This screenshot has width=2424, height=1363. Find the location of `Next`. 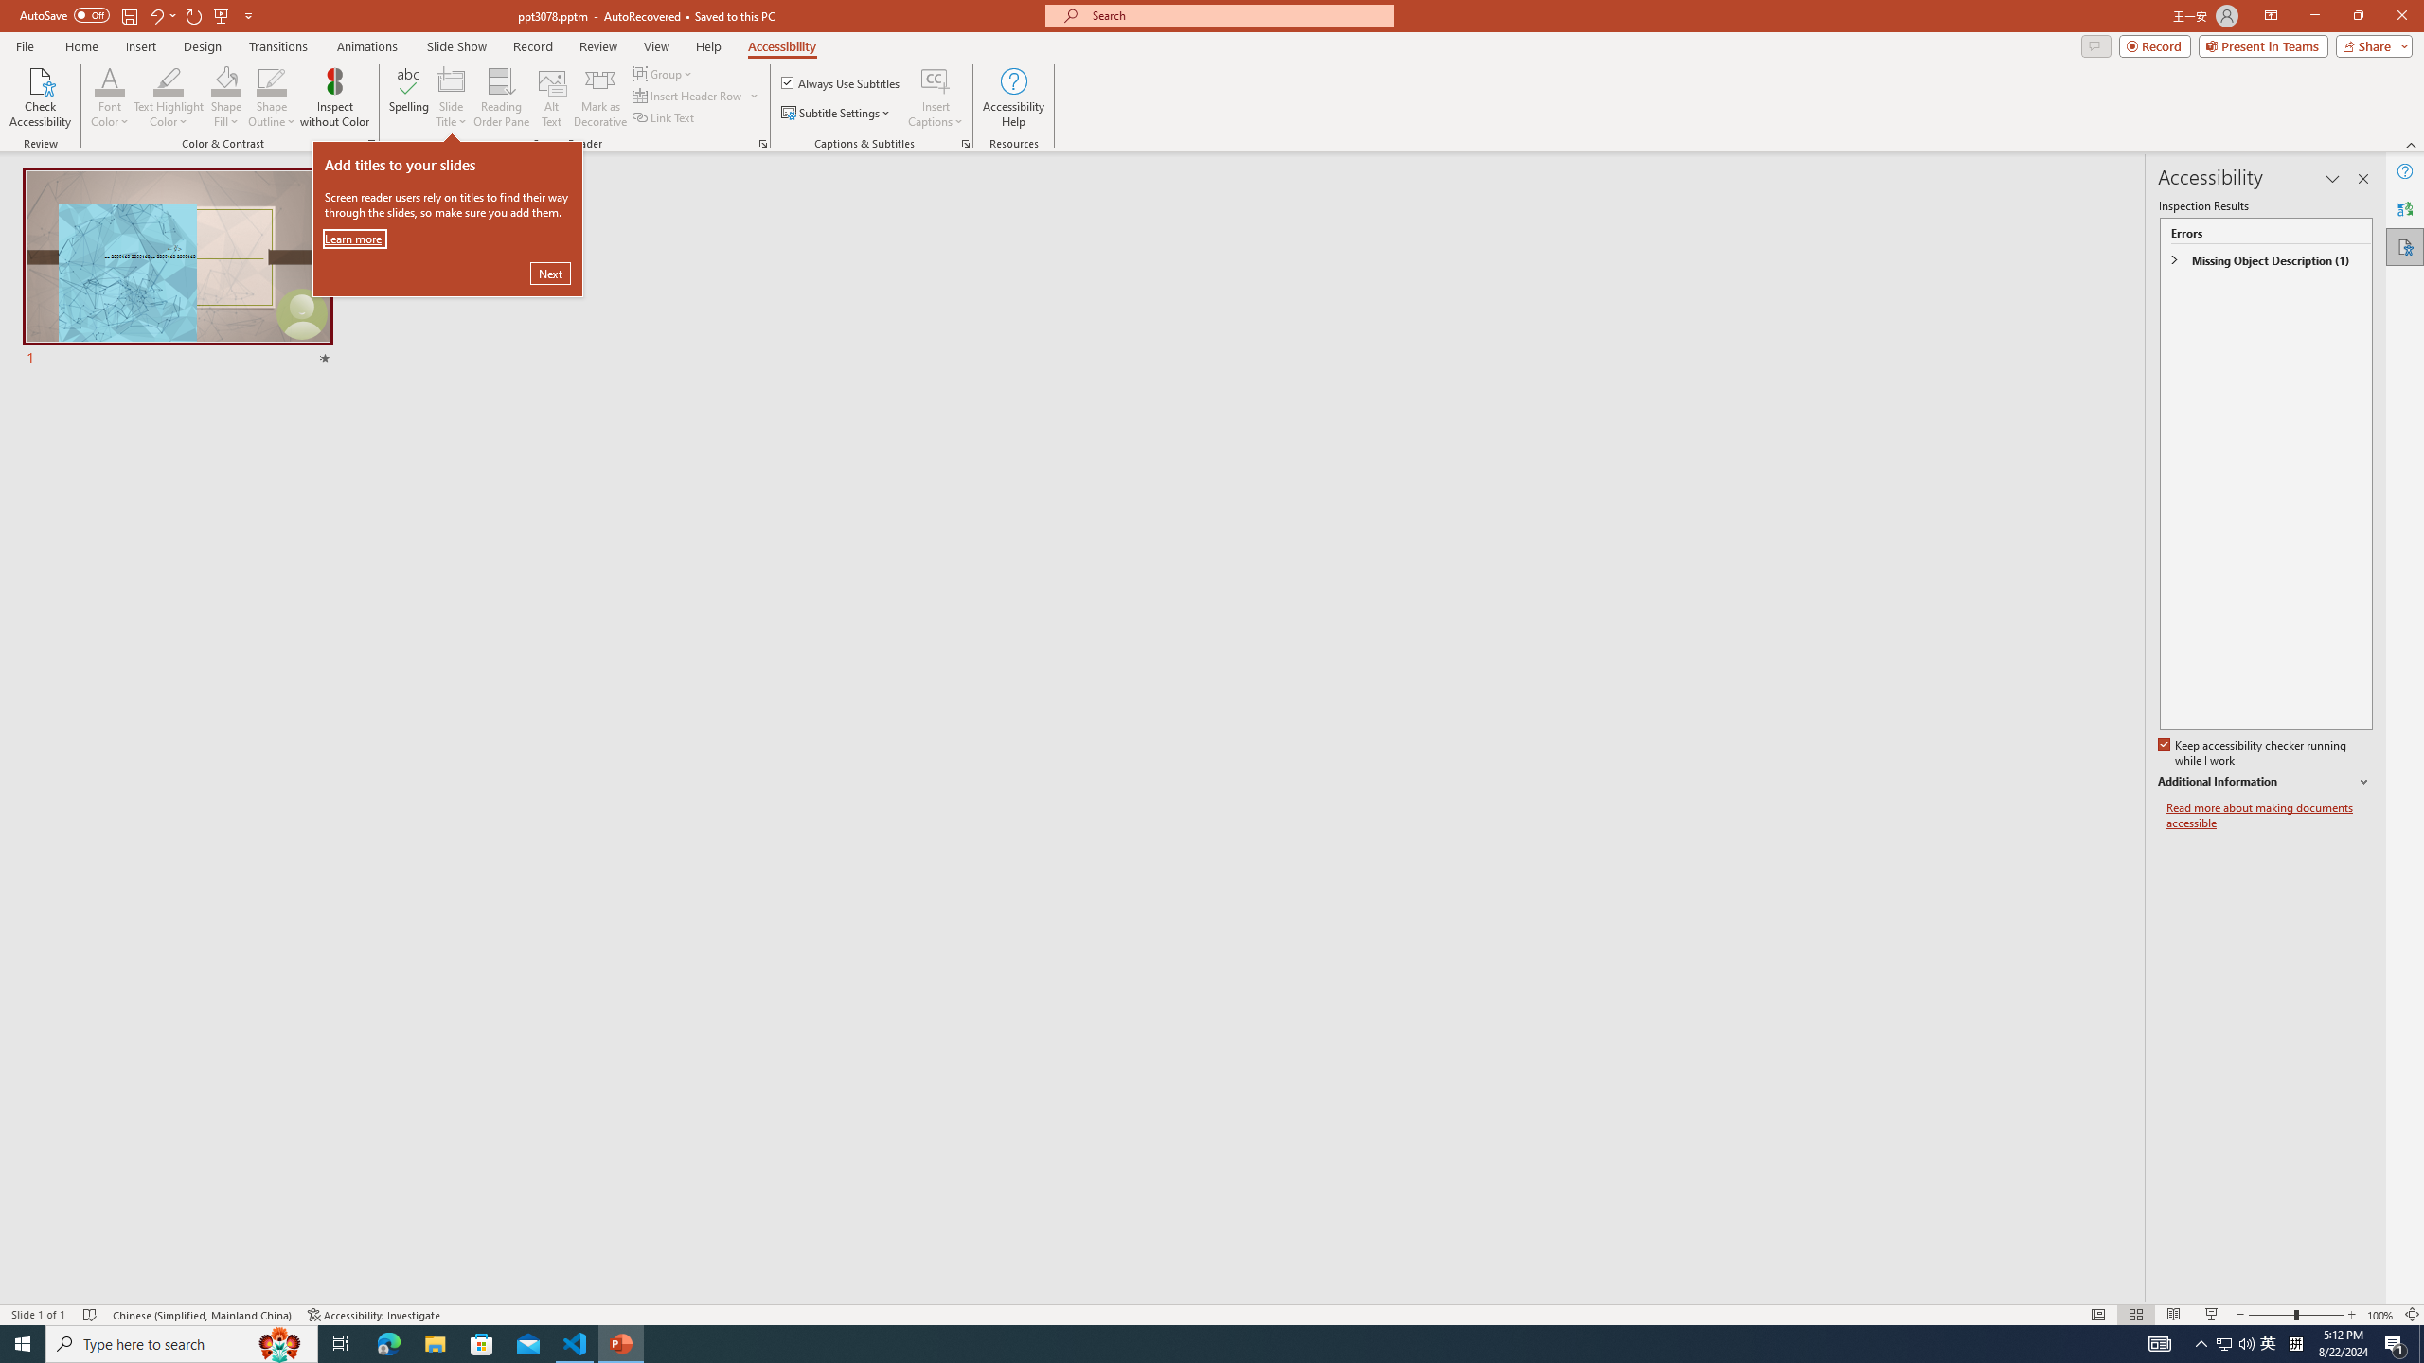

Next is located at coordinates (551, 273).